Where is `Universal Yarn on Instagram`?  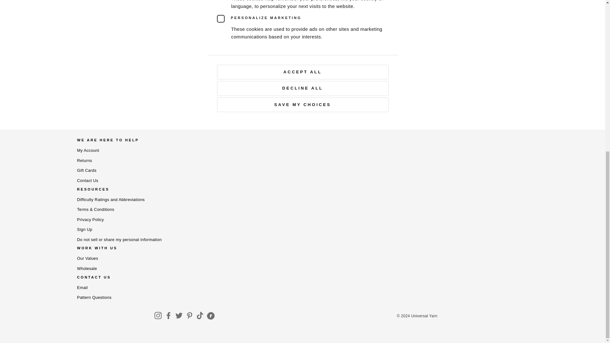
Universal Yarn on Instagram is located at coordinates (158, 317).